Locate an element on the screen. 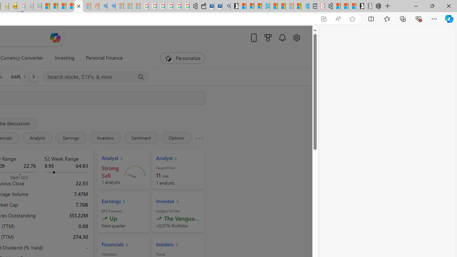  Class: card_head_icon_lightMode-DS-EntryPoint1-1 is located at coordinates (176, 245).